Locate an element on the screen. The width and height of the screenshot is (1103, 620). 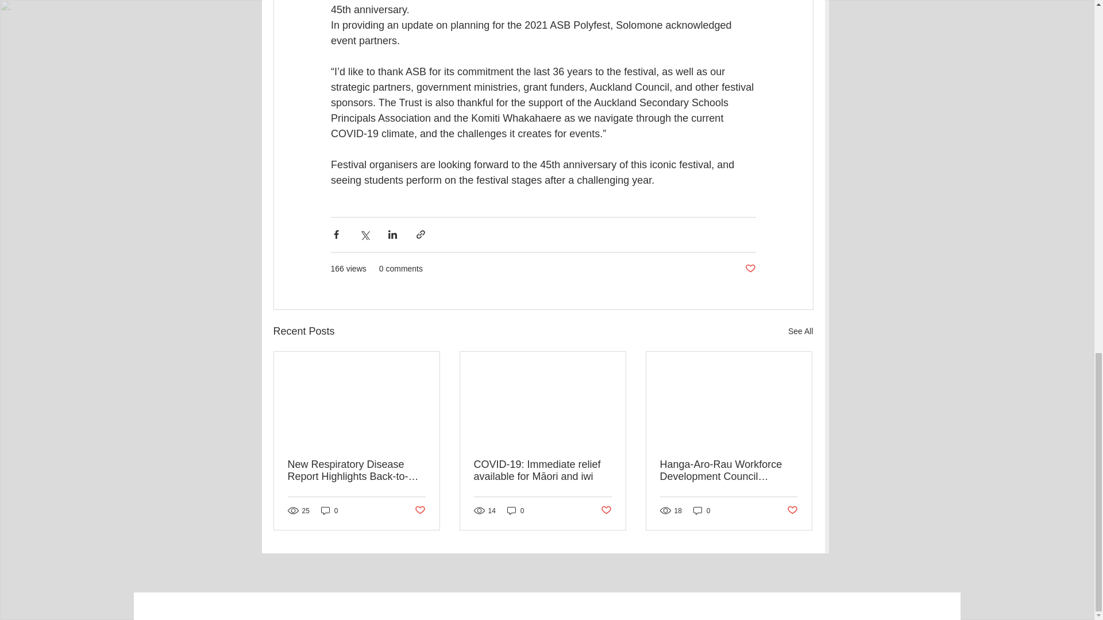
Post not marked as liked is located at coordinates (420, 510).